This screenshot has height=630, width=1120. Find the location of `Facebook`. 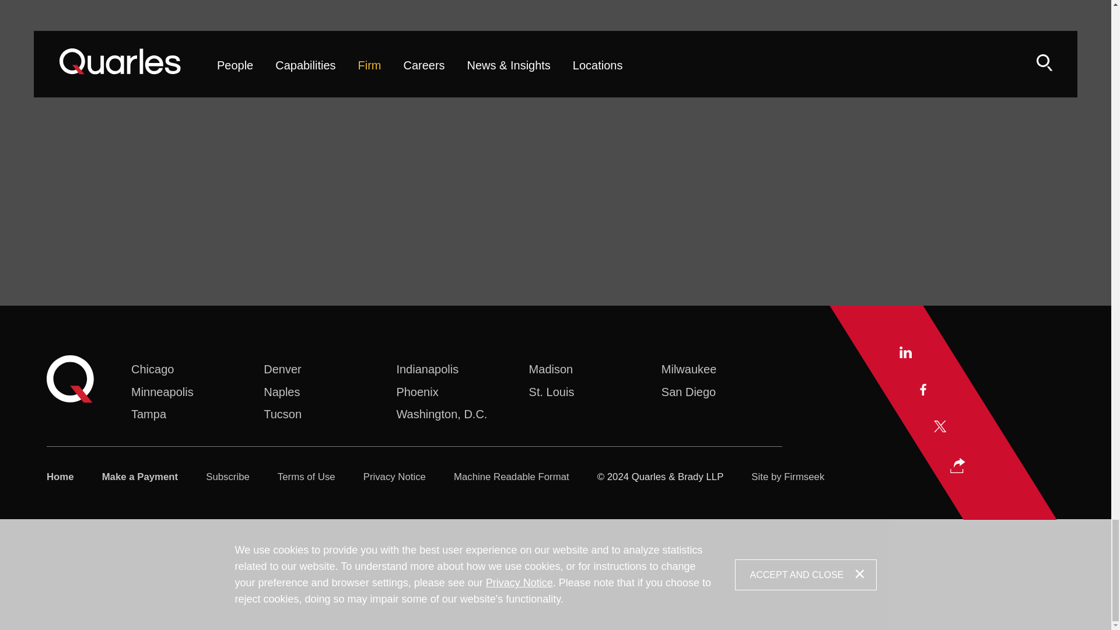

Facebook is located at coordinates (923, 388).